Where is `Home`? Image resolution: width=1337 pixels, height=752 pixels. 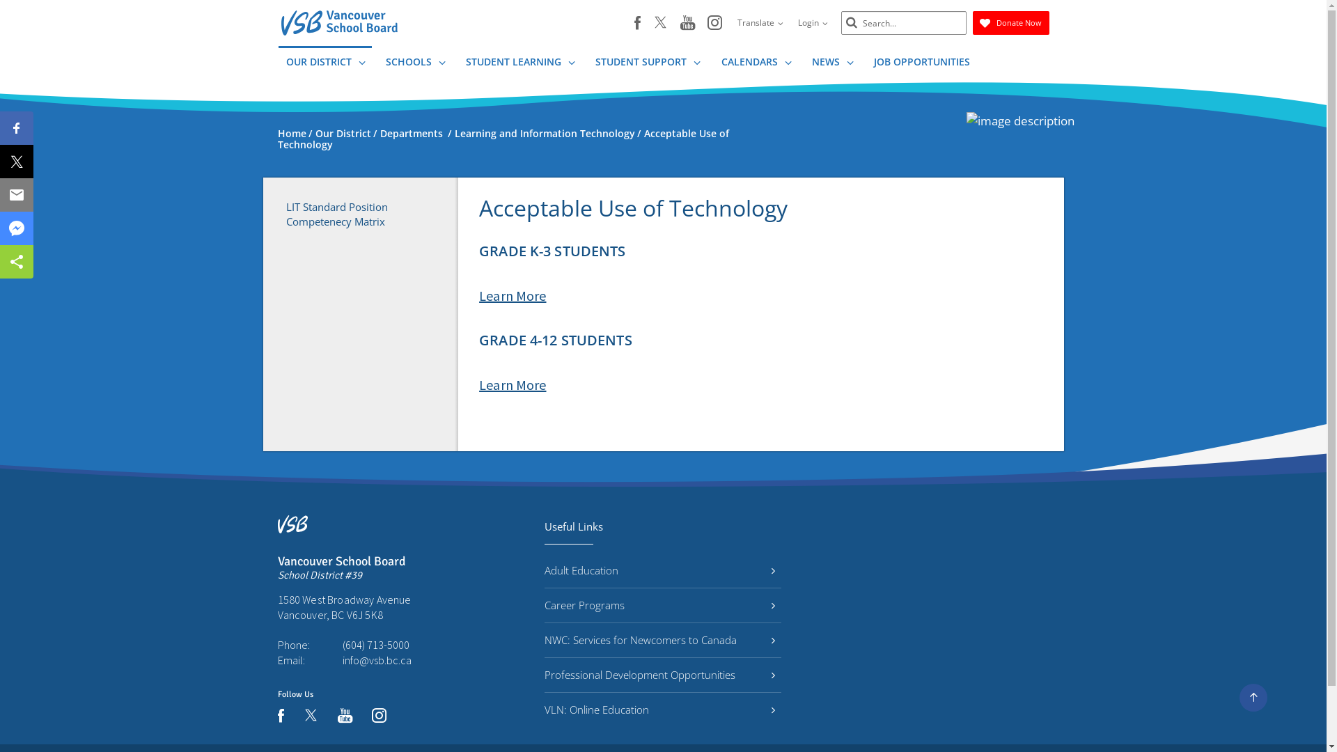
Home is located at coordinates (291, 134).